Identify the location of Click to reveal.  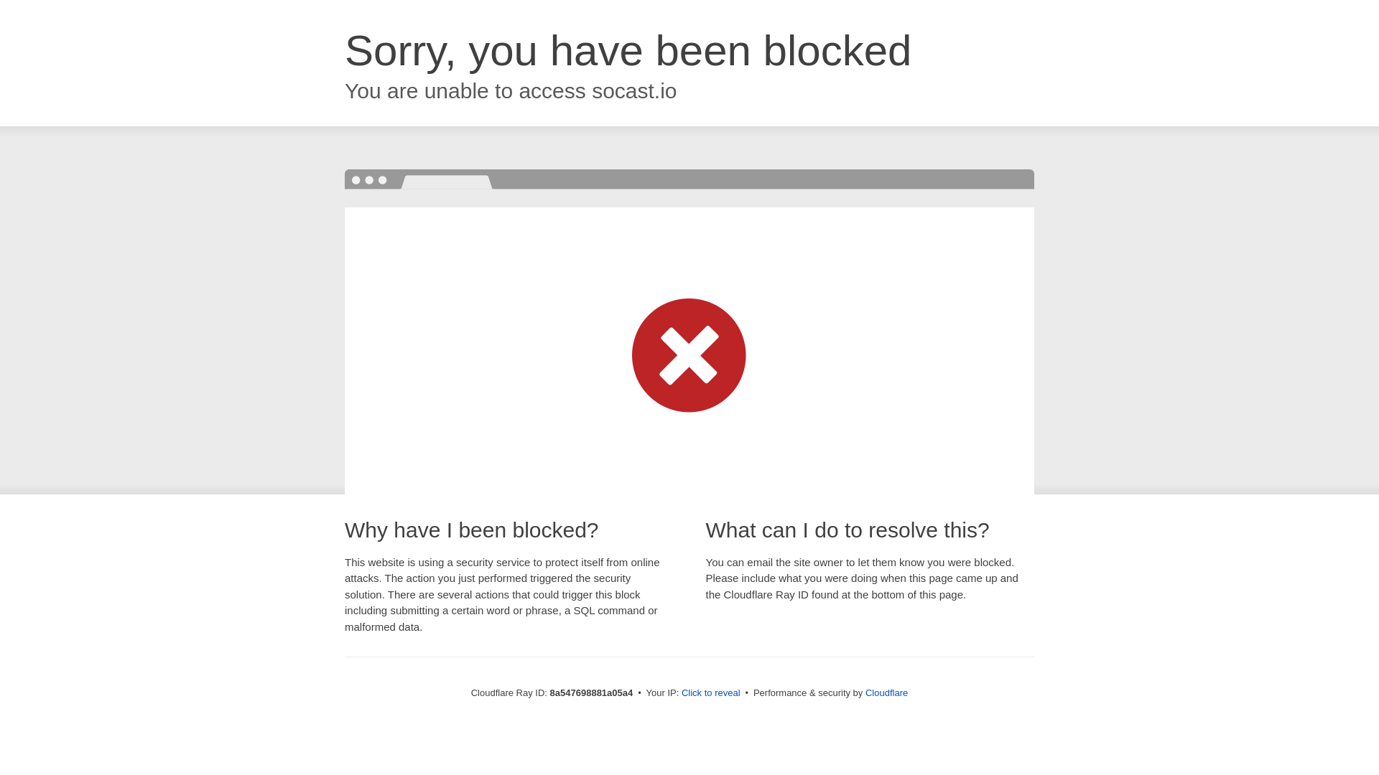
(711, 693).